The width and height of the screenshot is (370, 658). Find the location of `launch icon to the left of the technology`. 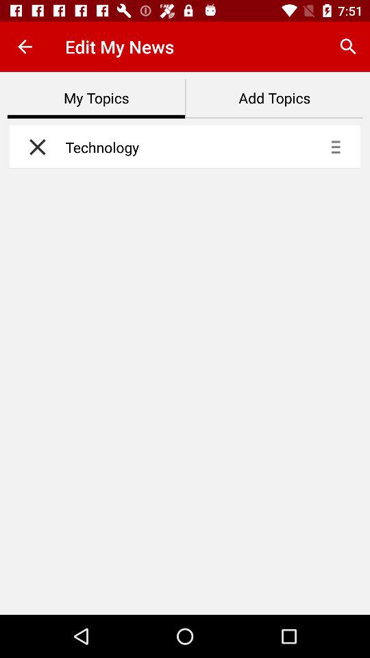

launch icon to the left of the technology is located at coordinates (34, 147).